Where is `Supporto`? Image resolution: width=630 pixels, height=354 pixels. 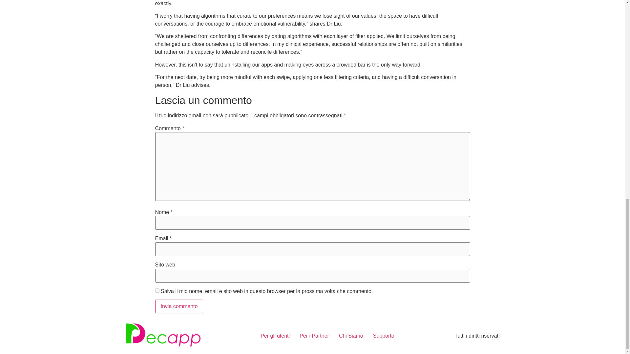
Supporto is located at coordinates (384, 336).